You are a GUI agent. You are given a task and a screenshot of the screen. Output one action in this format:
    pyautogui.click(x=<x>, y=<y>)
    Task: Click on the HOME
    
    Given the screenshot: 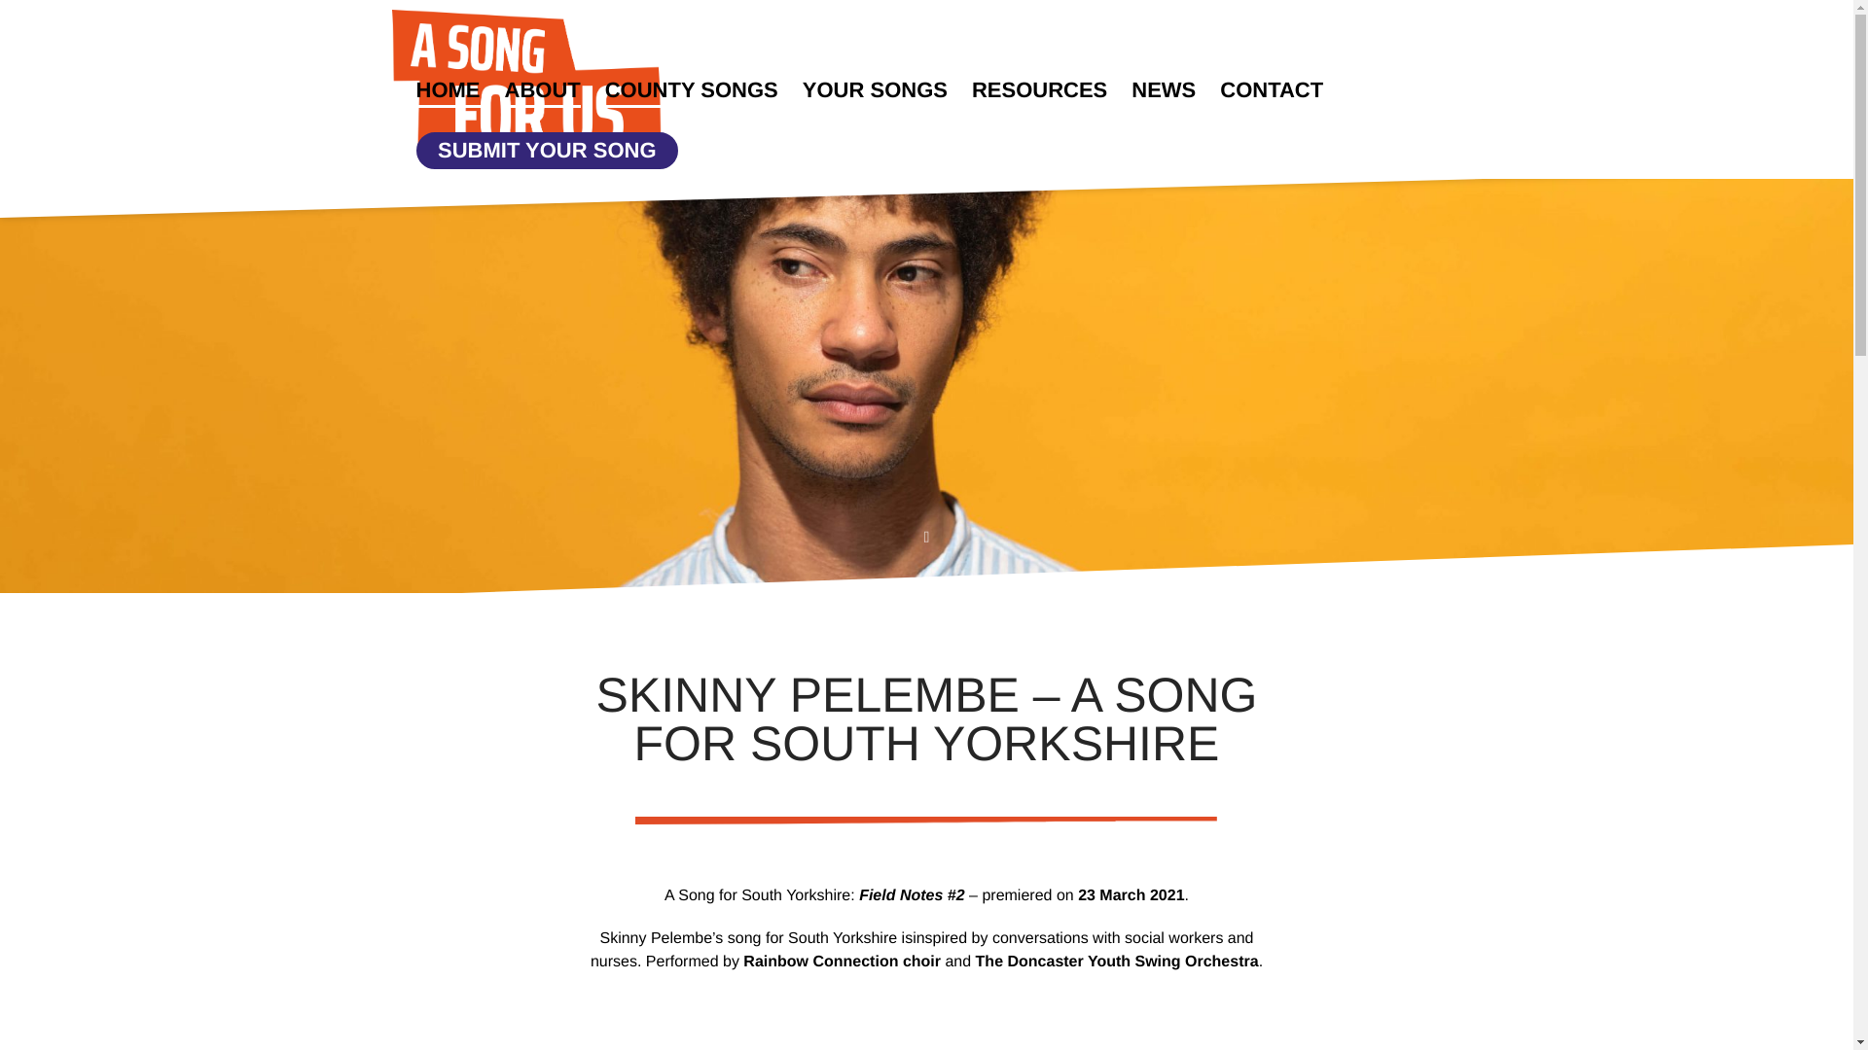 What is the action you would take?
    pyautogui.click(x=448, y=91)
    